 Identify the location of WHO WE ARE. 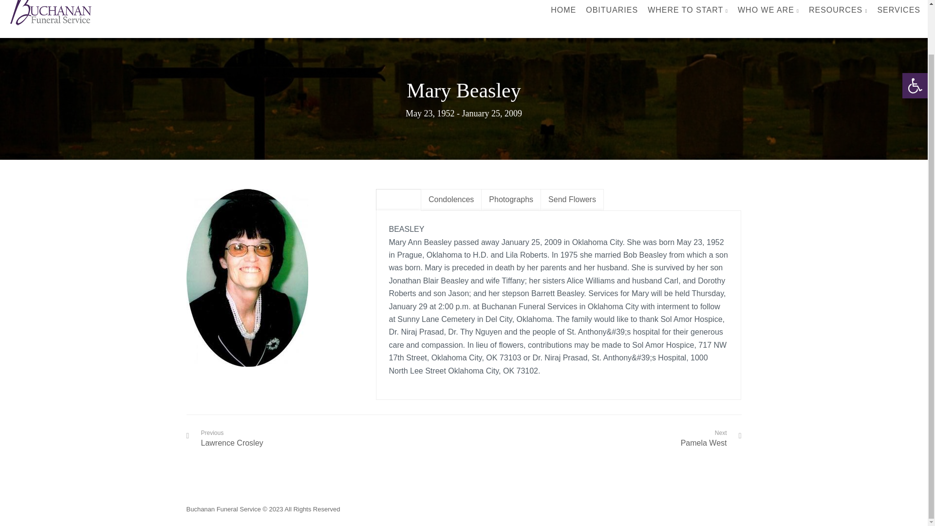
(768, 16).